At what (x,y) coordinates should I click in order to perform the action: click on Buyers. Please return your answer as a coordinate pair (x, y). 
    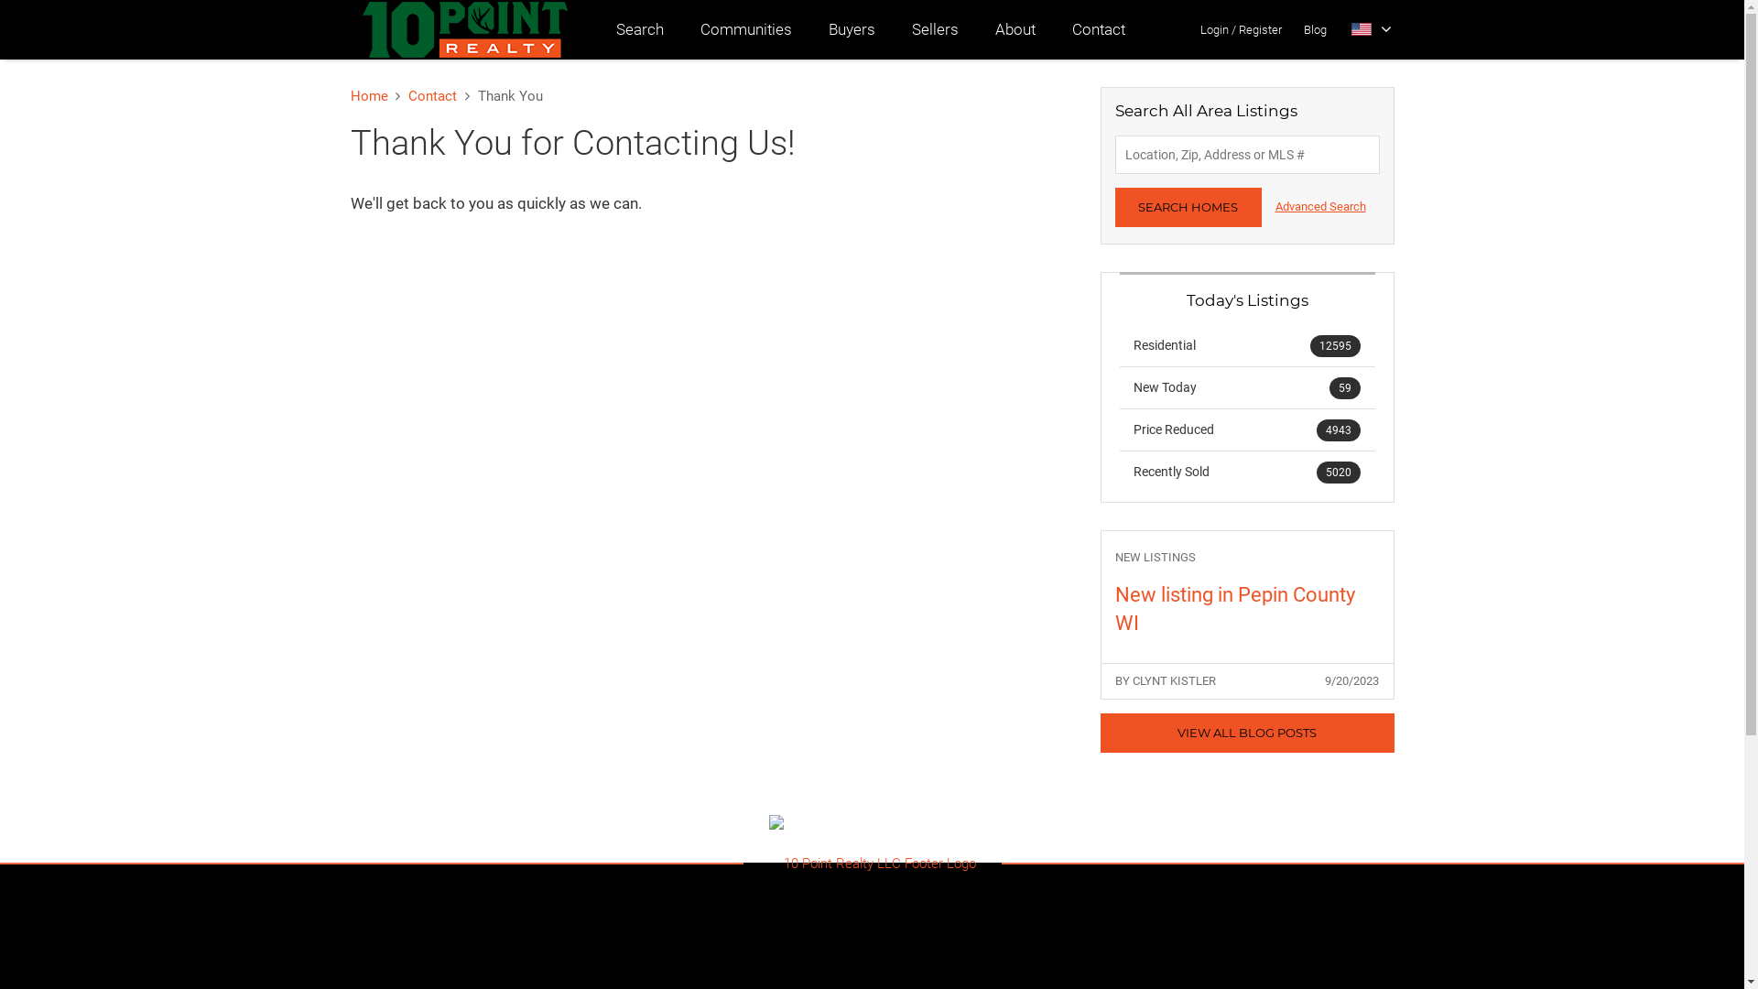
    Looking at the image, I should click on (852, 29).